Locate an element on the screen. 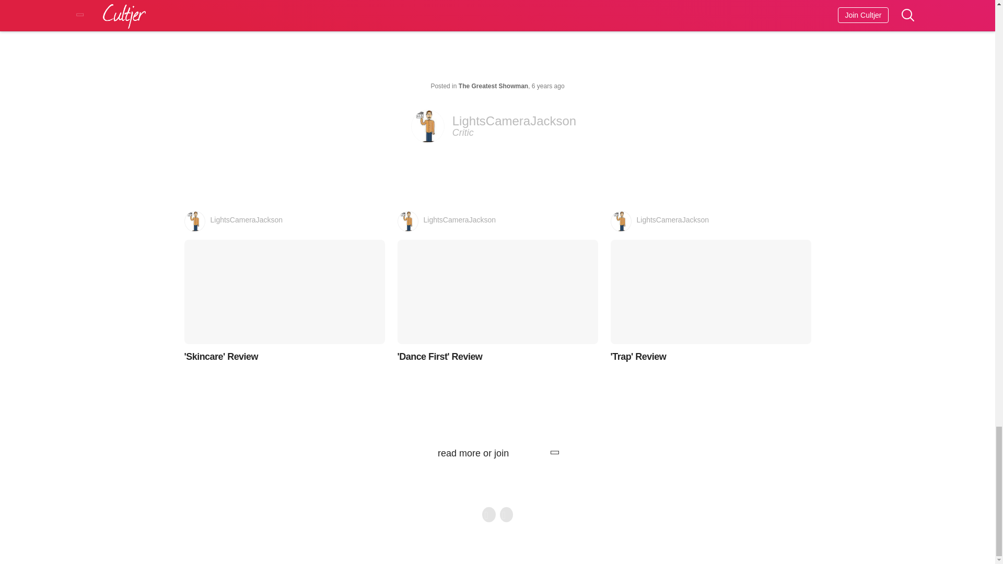 This screenshot has height=564, width=1003. LightsCameraJackson is located at coordinates (497, 221).